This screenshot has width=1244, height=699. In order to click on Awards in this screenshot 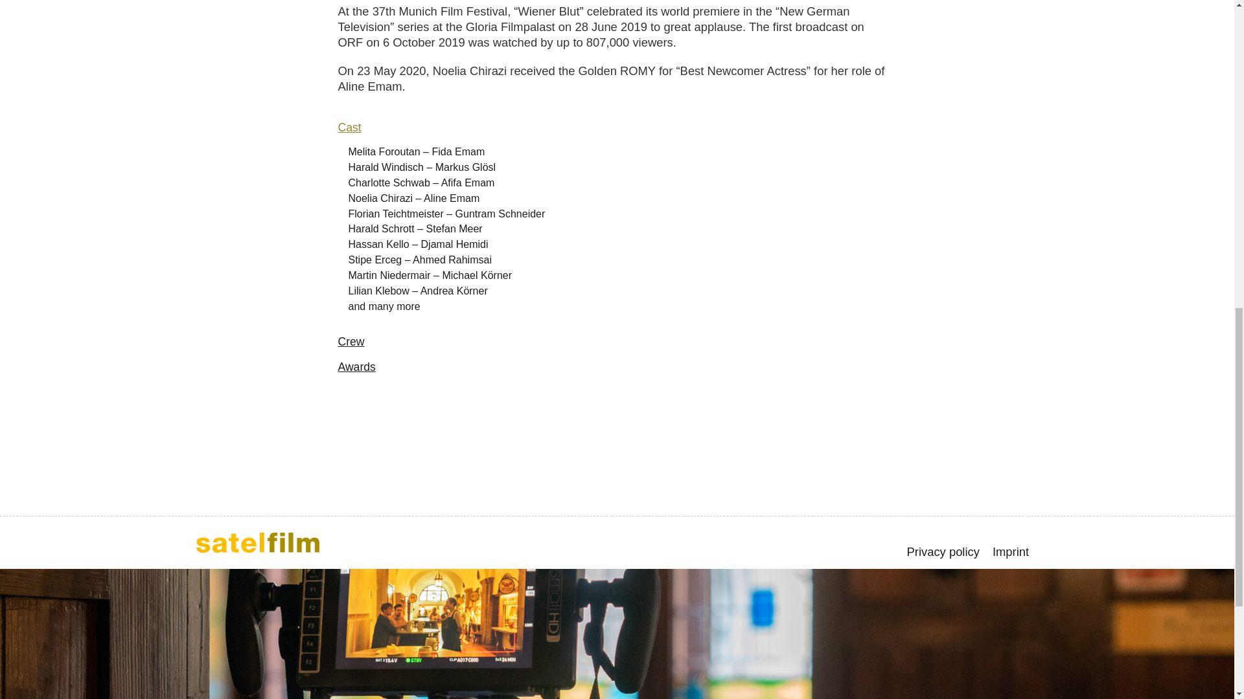, I will do `click(356, 366)`.